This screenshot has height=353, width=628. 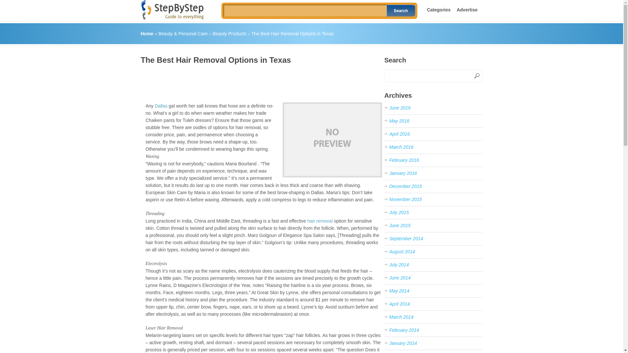 What do you see at coordinates (401, 10) in the screenshot?
I see `Search` at bounding box center [401, 10].